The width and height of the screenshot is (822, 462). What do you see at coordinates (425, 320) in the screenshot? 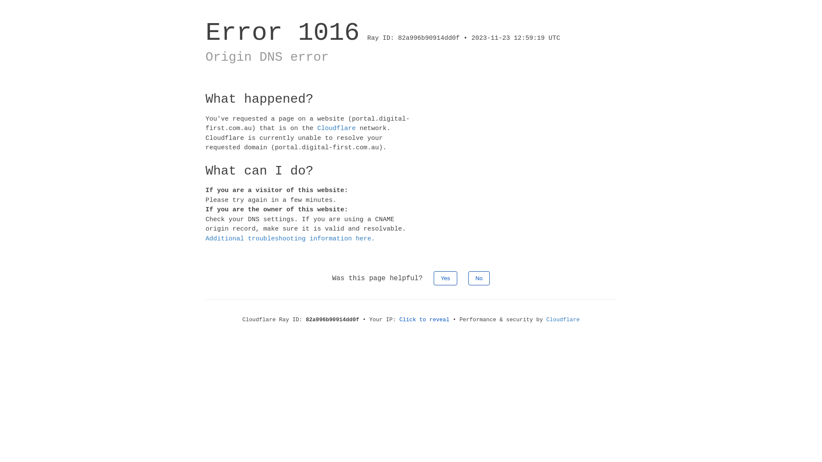
I see `Click to reveal` at bounding box center [425, 320].